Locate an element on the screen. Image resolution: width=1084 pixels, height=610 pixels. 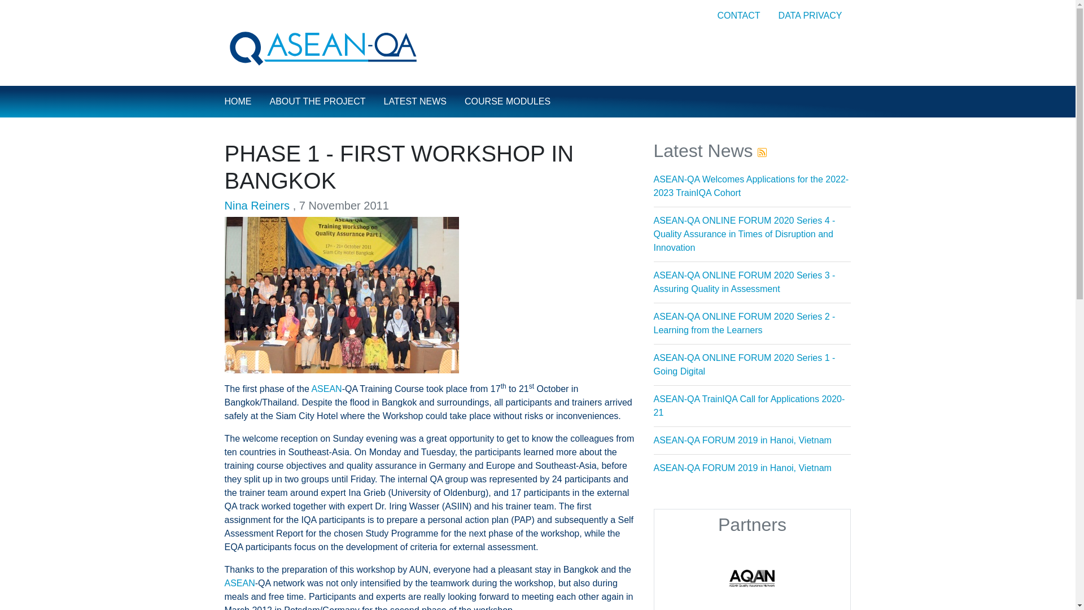
Contact is located at coordinates (738, 15).